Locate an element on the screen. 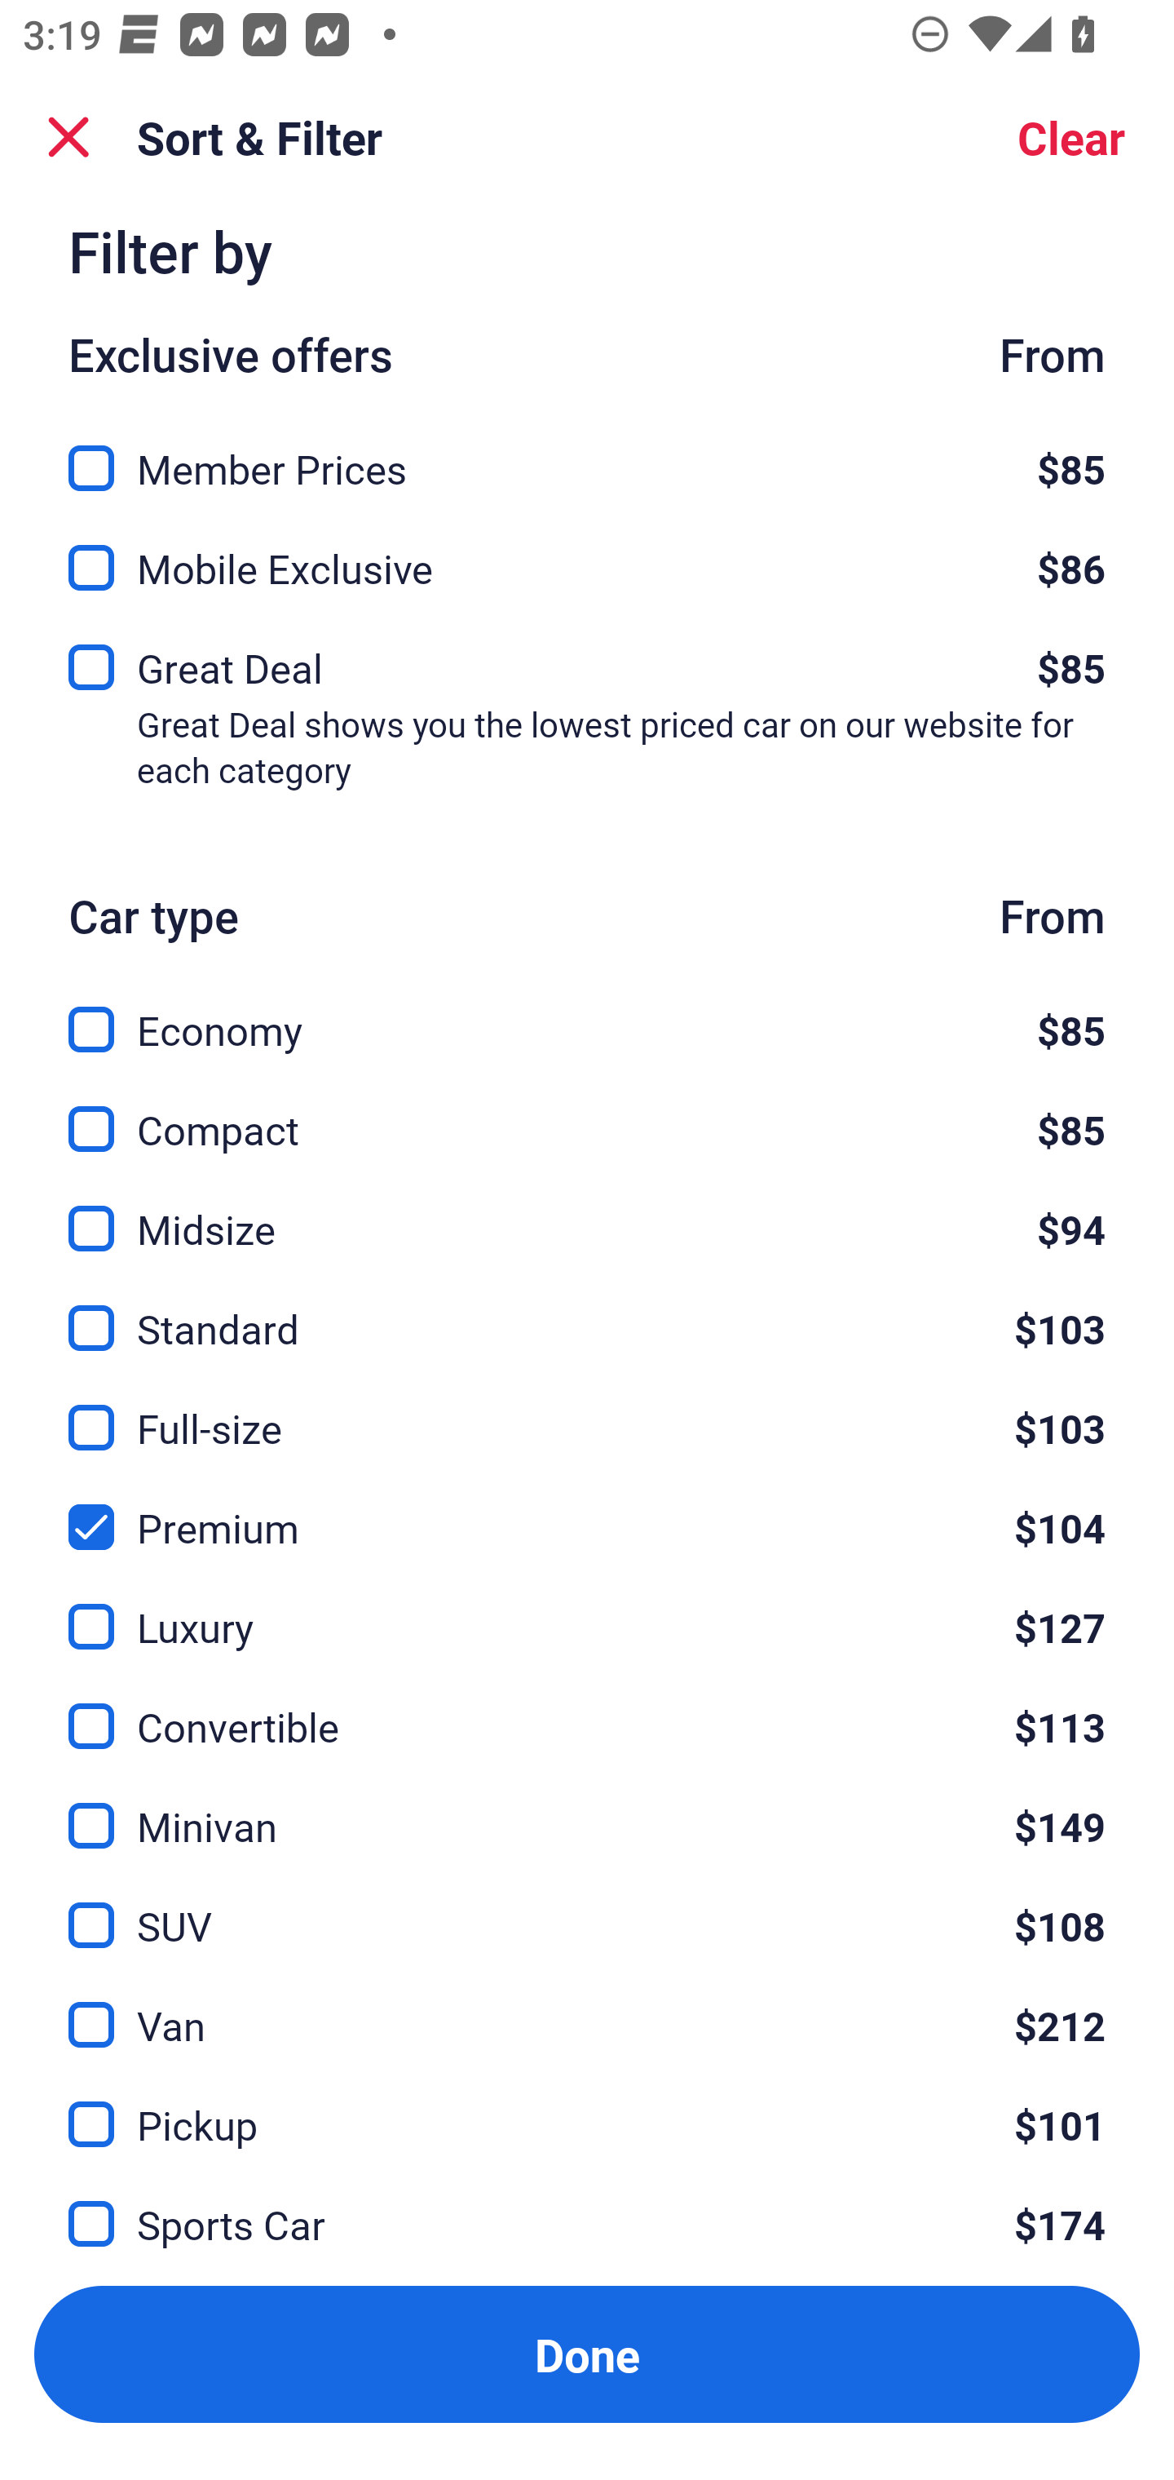 The height and width of the screenshot is (2480, 1174). Luxury, $127 Luxury $127 is located at coordinates (587, 1609).